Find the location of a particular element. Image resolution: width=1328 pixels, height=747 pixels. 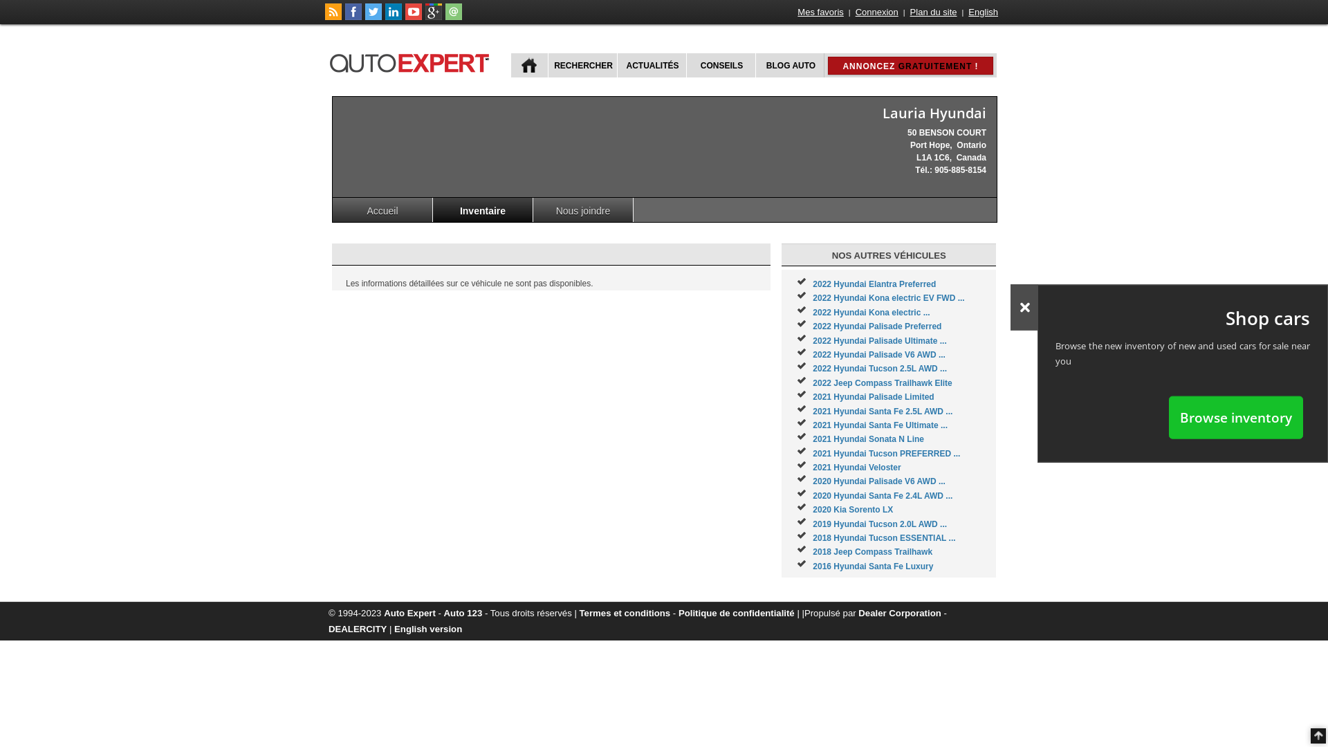

2021 Hyundai Tucson PREFERRED ... is located at coordinates (887, 454).